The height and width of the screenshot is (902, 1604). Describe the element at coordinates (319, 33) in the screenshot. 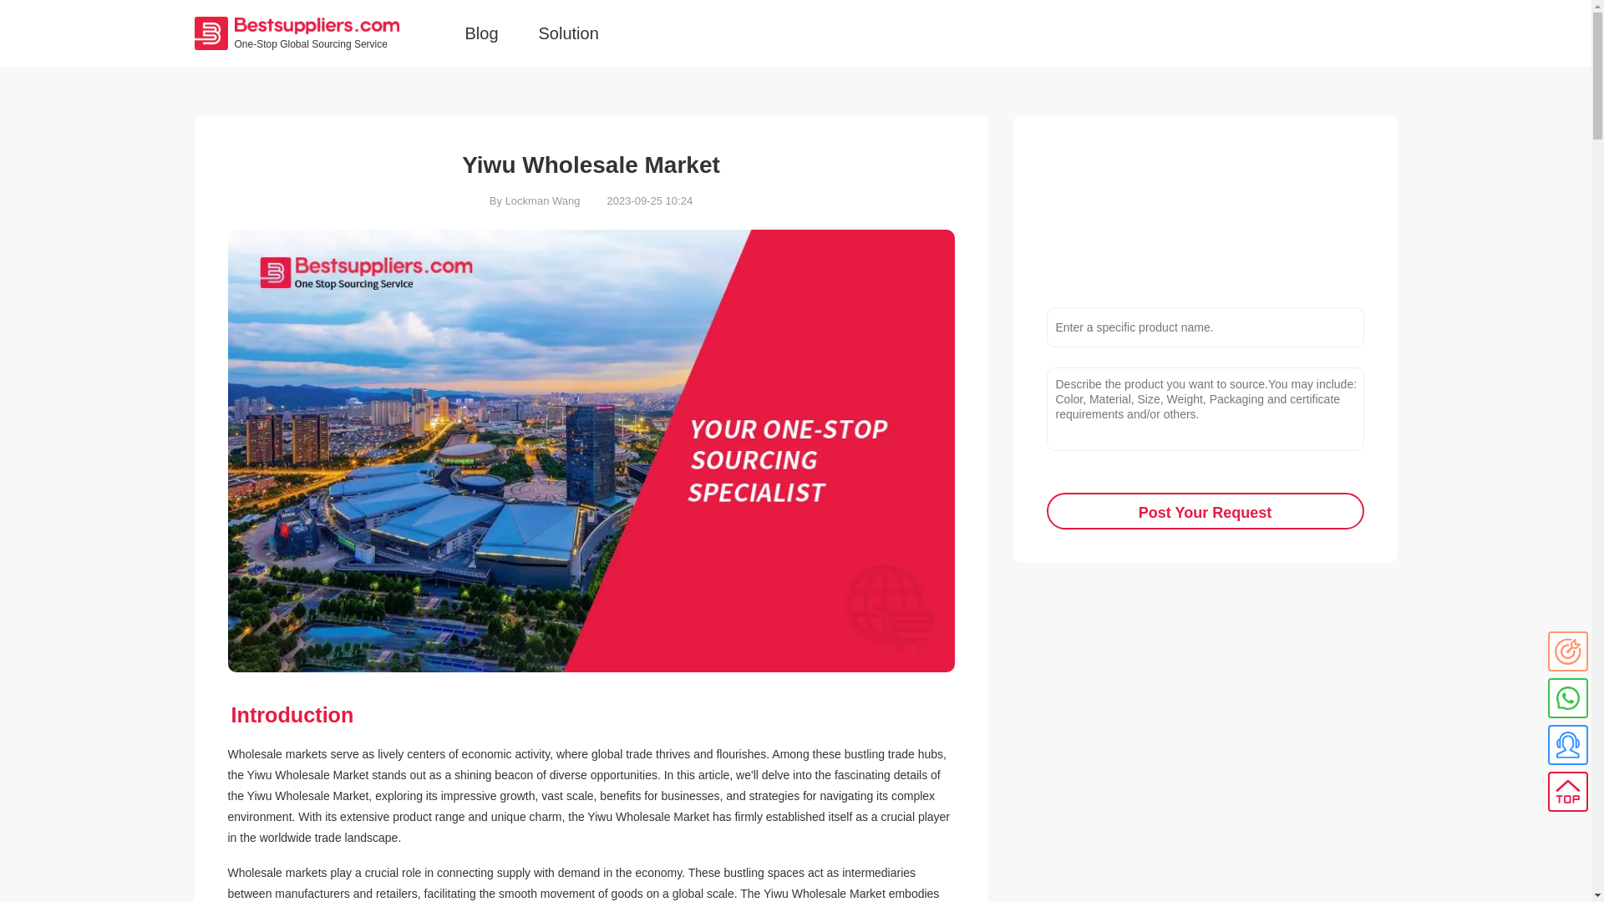

I see `One-Stop Global Sourcing Service` at that location.